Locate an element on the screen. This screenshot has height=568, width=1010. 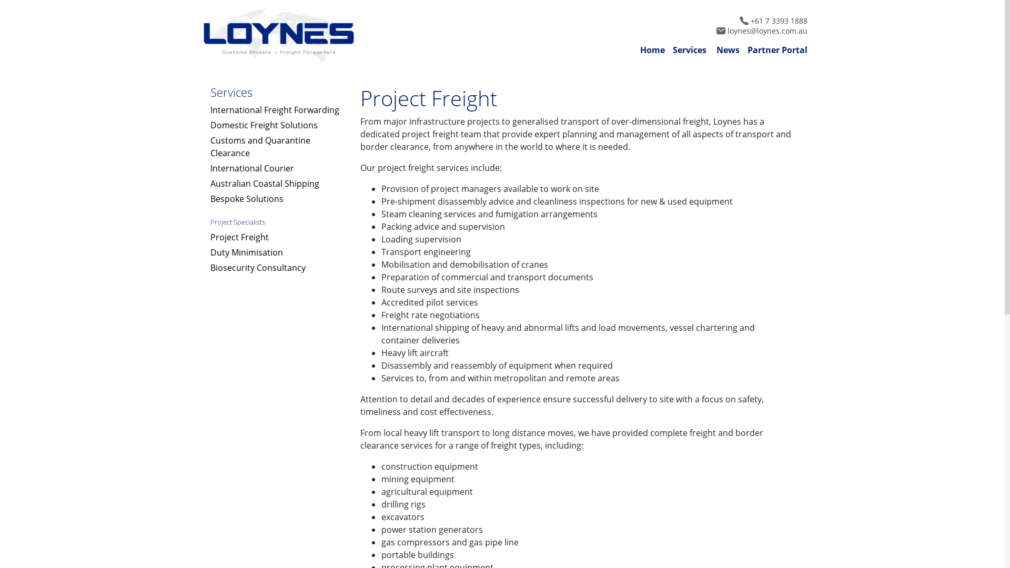
International Courier is located at coordinates (252, 168).